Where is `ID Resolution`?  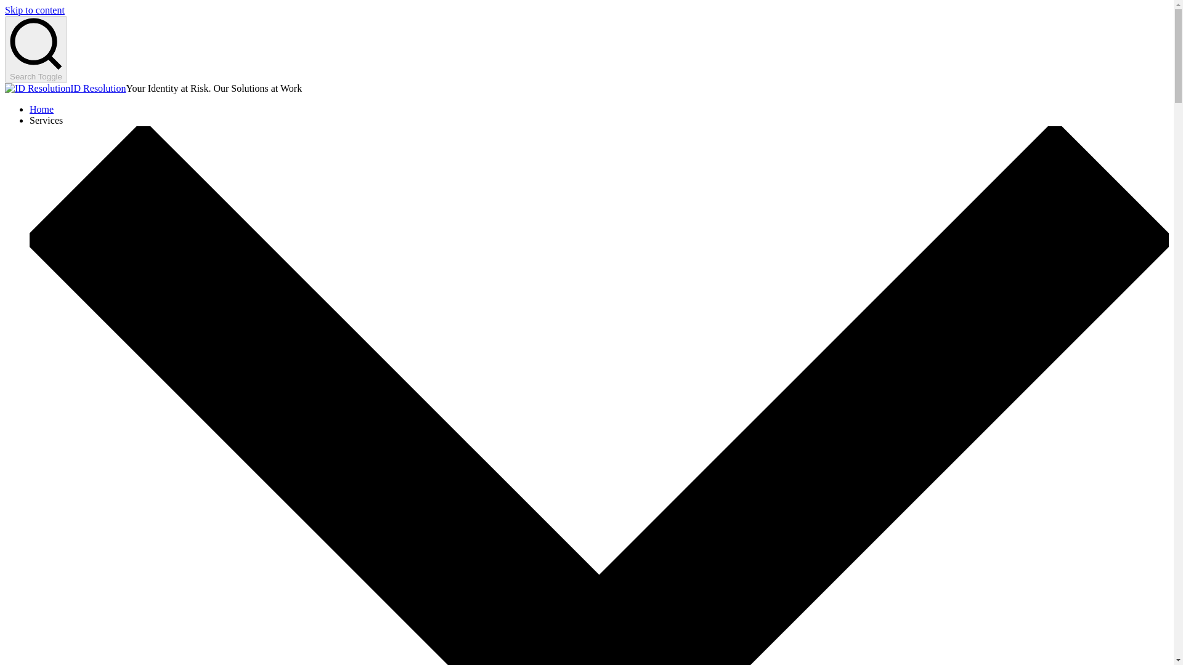
ID Resolution is located at coordinates (97, 89).